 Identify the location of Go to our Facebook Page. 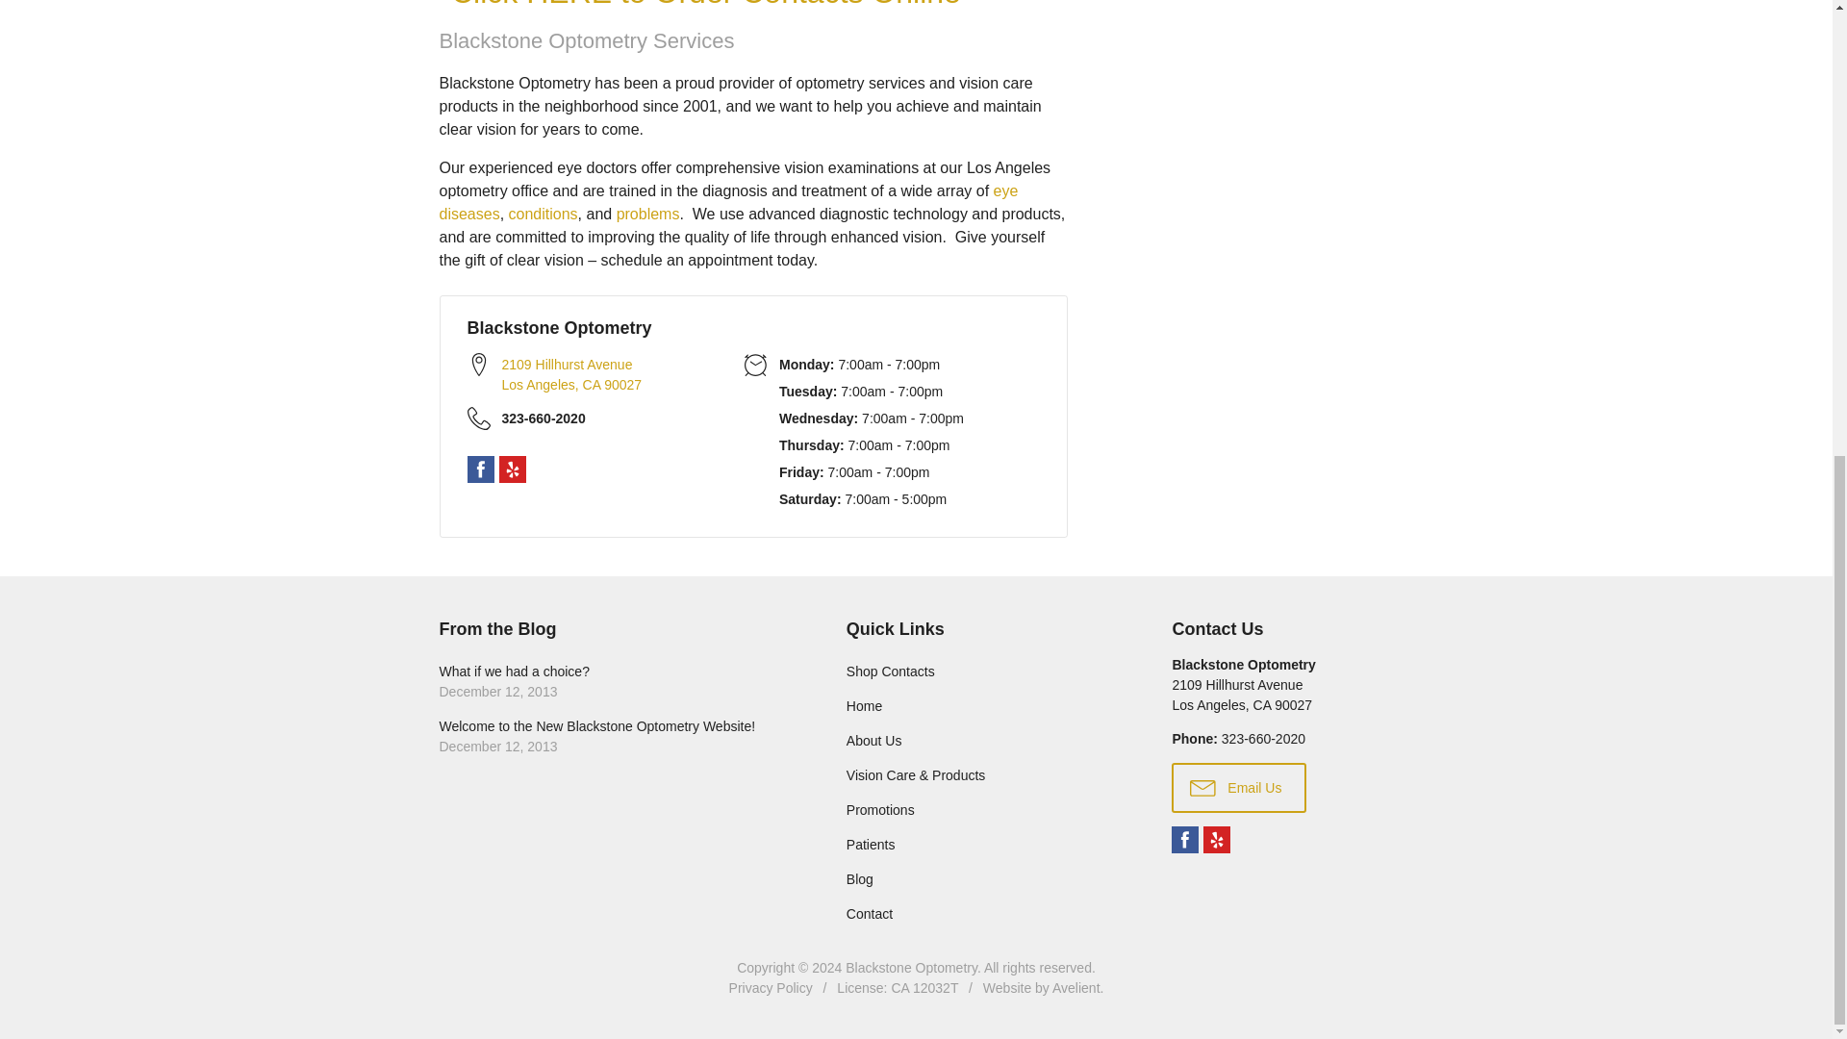
(1263, 739).